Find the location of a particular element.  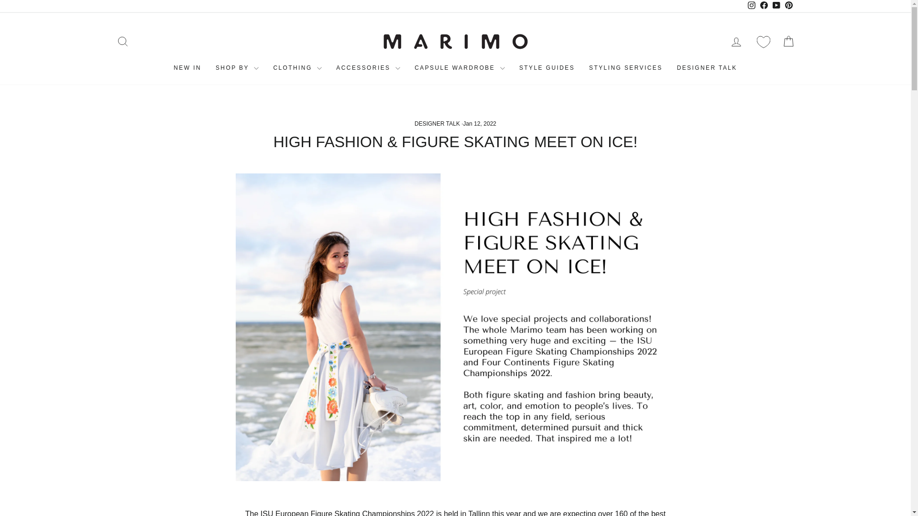

Marimo Fashion on Pinterest is located at coordinates (788, 6).